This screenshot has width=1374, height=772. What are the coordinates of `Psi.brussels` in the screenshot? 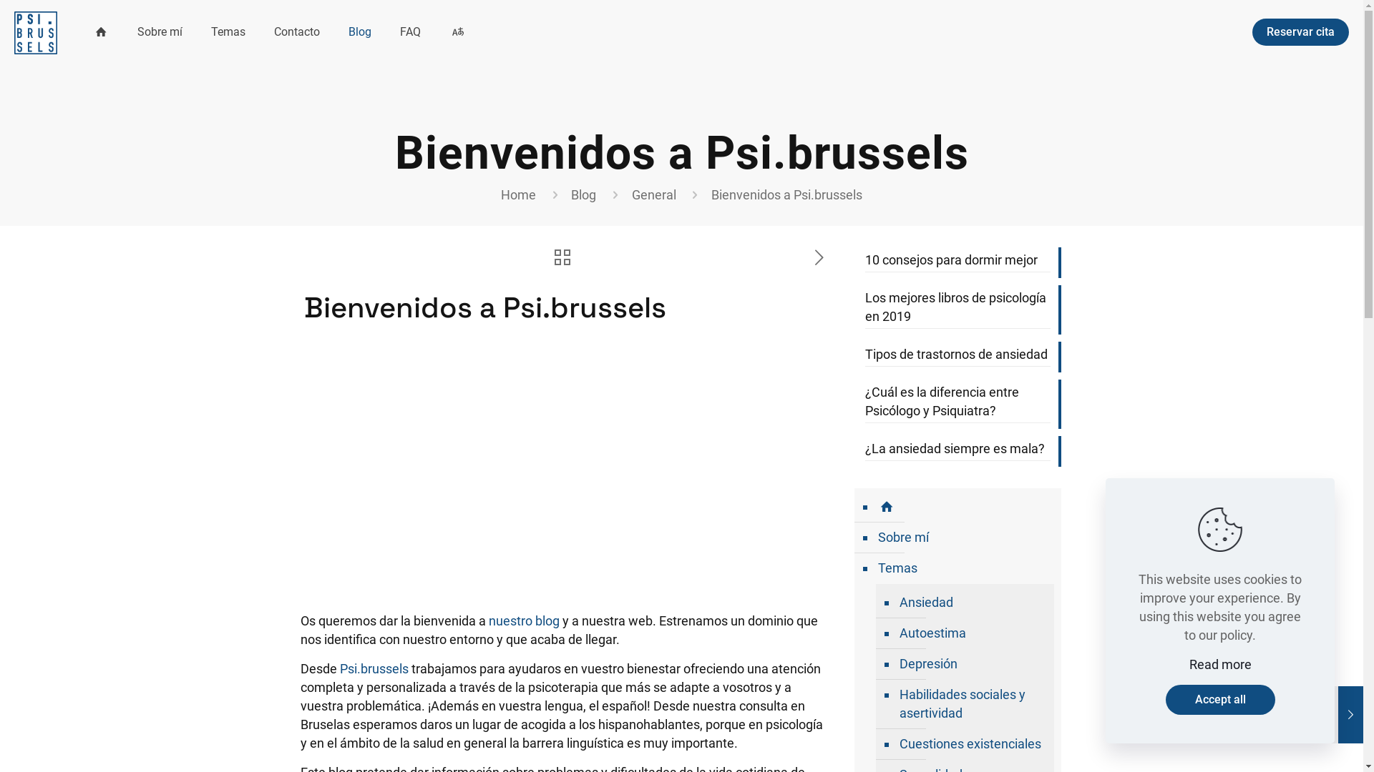 It's located at (36, 32).